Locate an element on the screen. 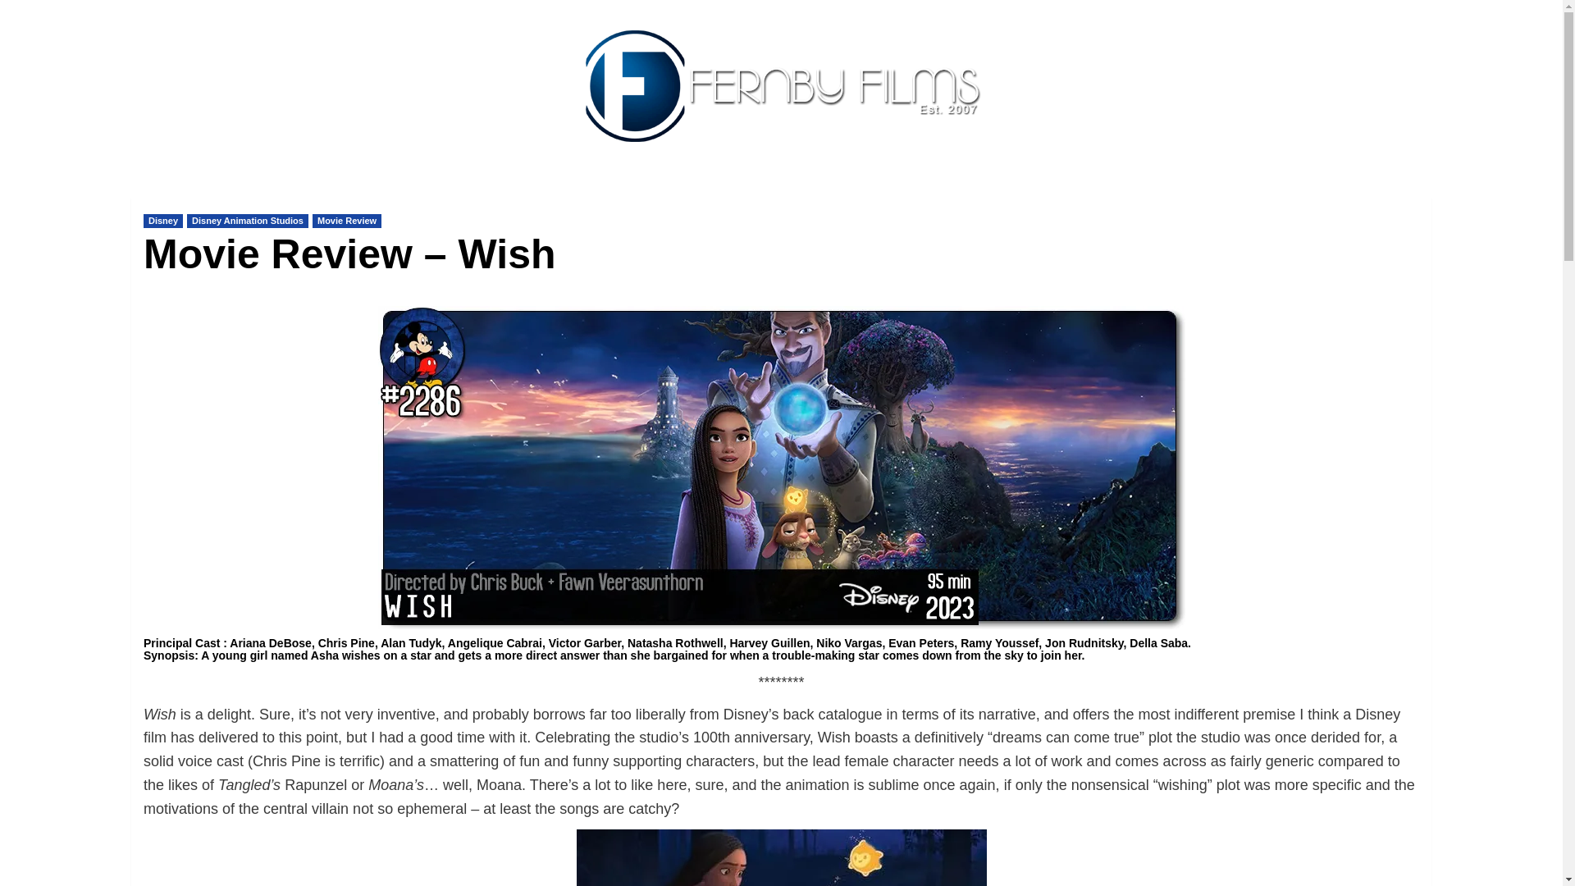 Image resolution: width=1575 pixels, height=886 pixels. Disney is located at coordinates (162, 221).